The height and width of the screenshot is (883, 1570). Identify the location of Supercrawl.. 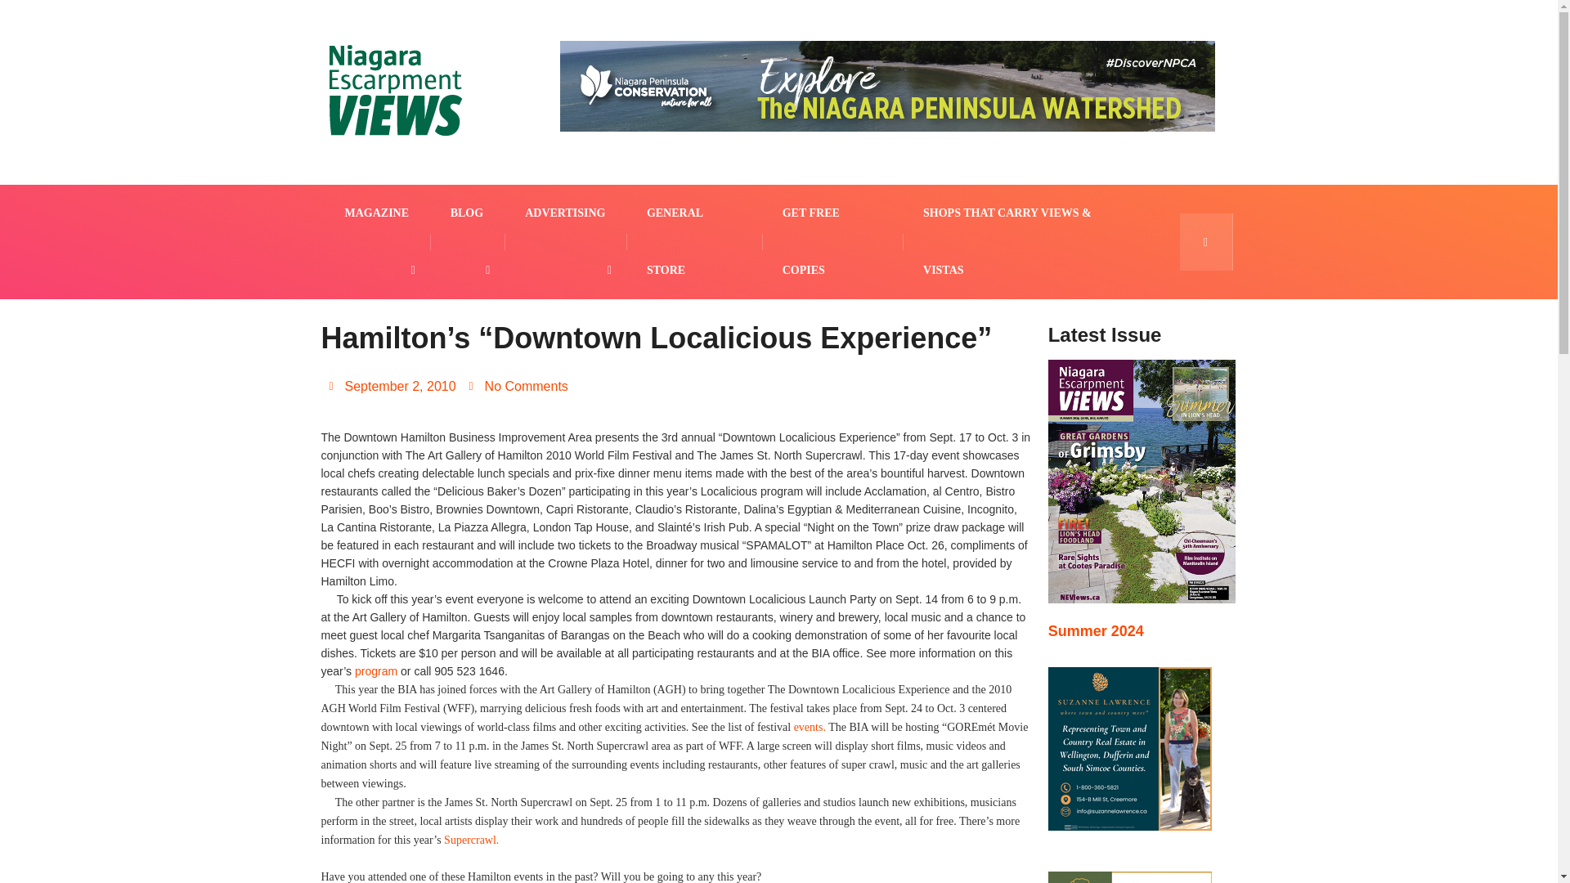
(471, 839).